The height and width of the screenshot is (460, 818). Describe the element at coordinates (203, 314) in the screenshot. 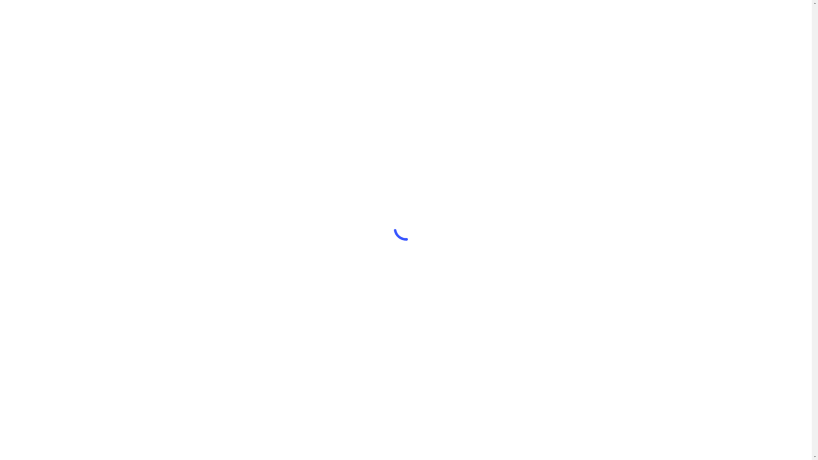

I see `Home` at that location.